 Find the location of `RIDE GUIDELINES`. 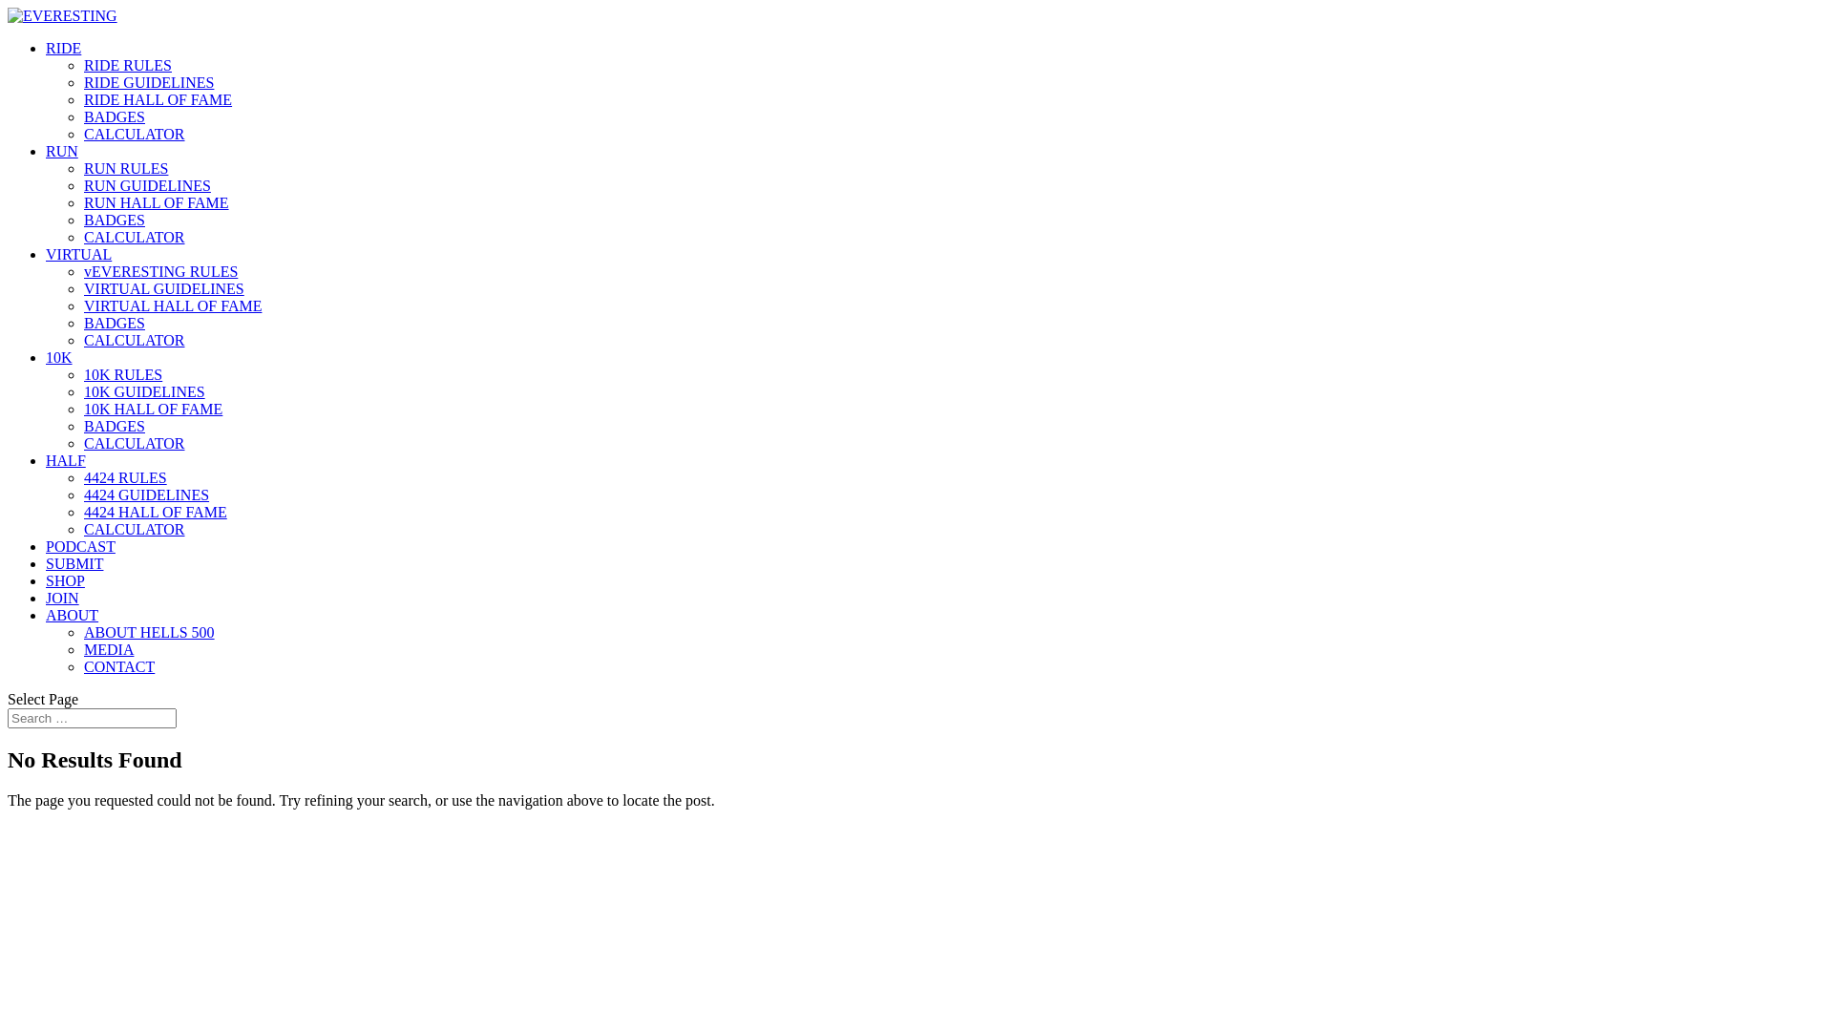

RIDE GUIDELINES is located at coordinates (149, 82).